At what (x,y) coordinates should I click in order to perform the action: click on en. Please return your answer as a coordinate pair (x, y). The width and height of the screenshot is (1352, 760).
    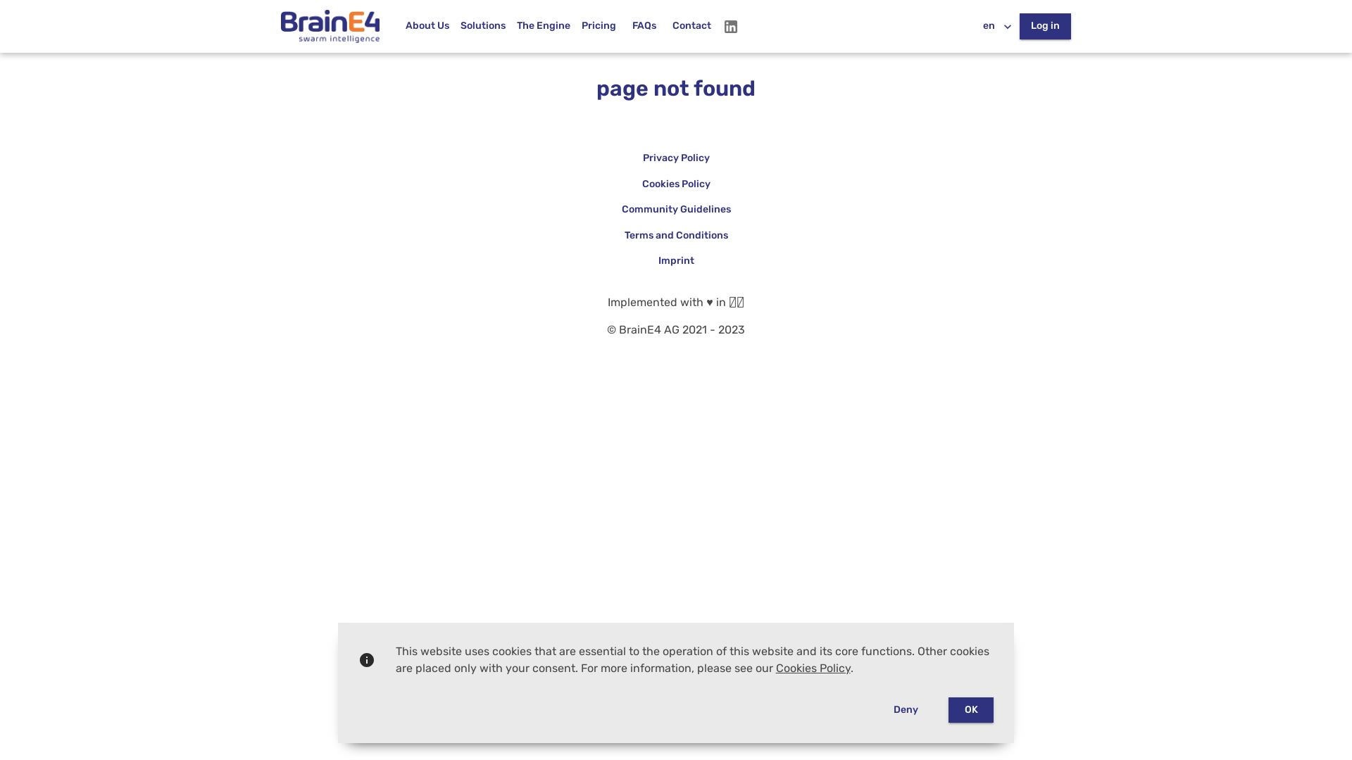
    Looking at the image, I should click on (997, 27).